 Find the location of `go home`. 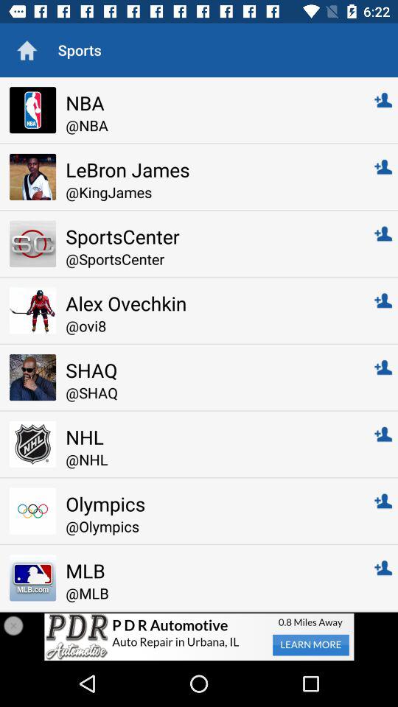

go home is located at coordinates (27, 50).